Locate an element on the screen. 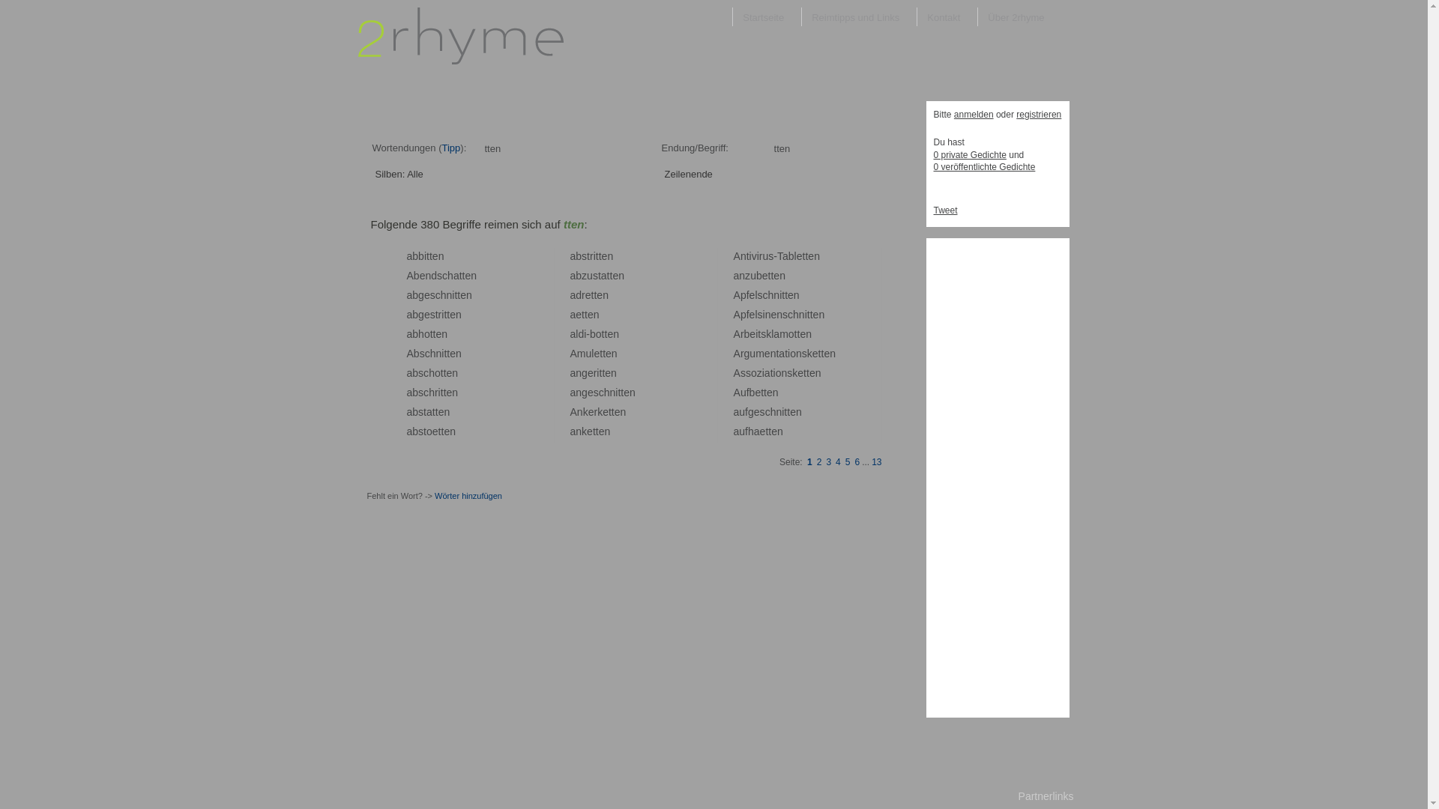  n is located at coordinates (607, 431).